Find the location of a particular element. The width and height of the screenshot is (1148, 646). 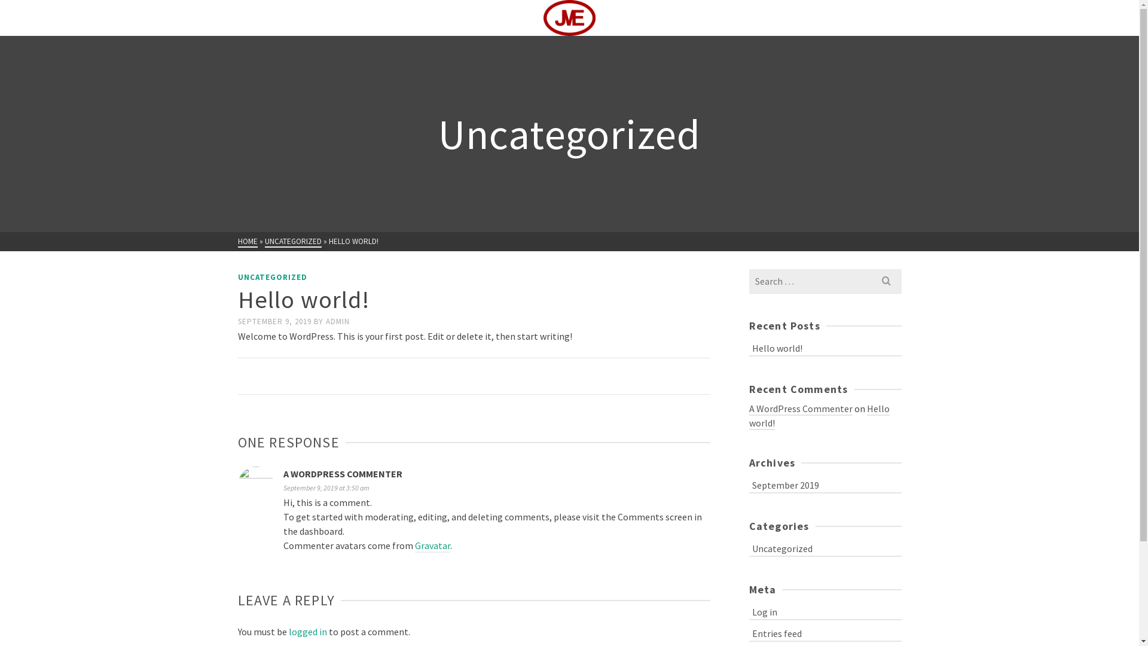

A WordPress Commenter is located at coordinates (800, 409).